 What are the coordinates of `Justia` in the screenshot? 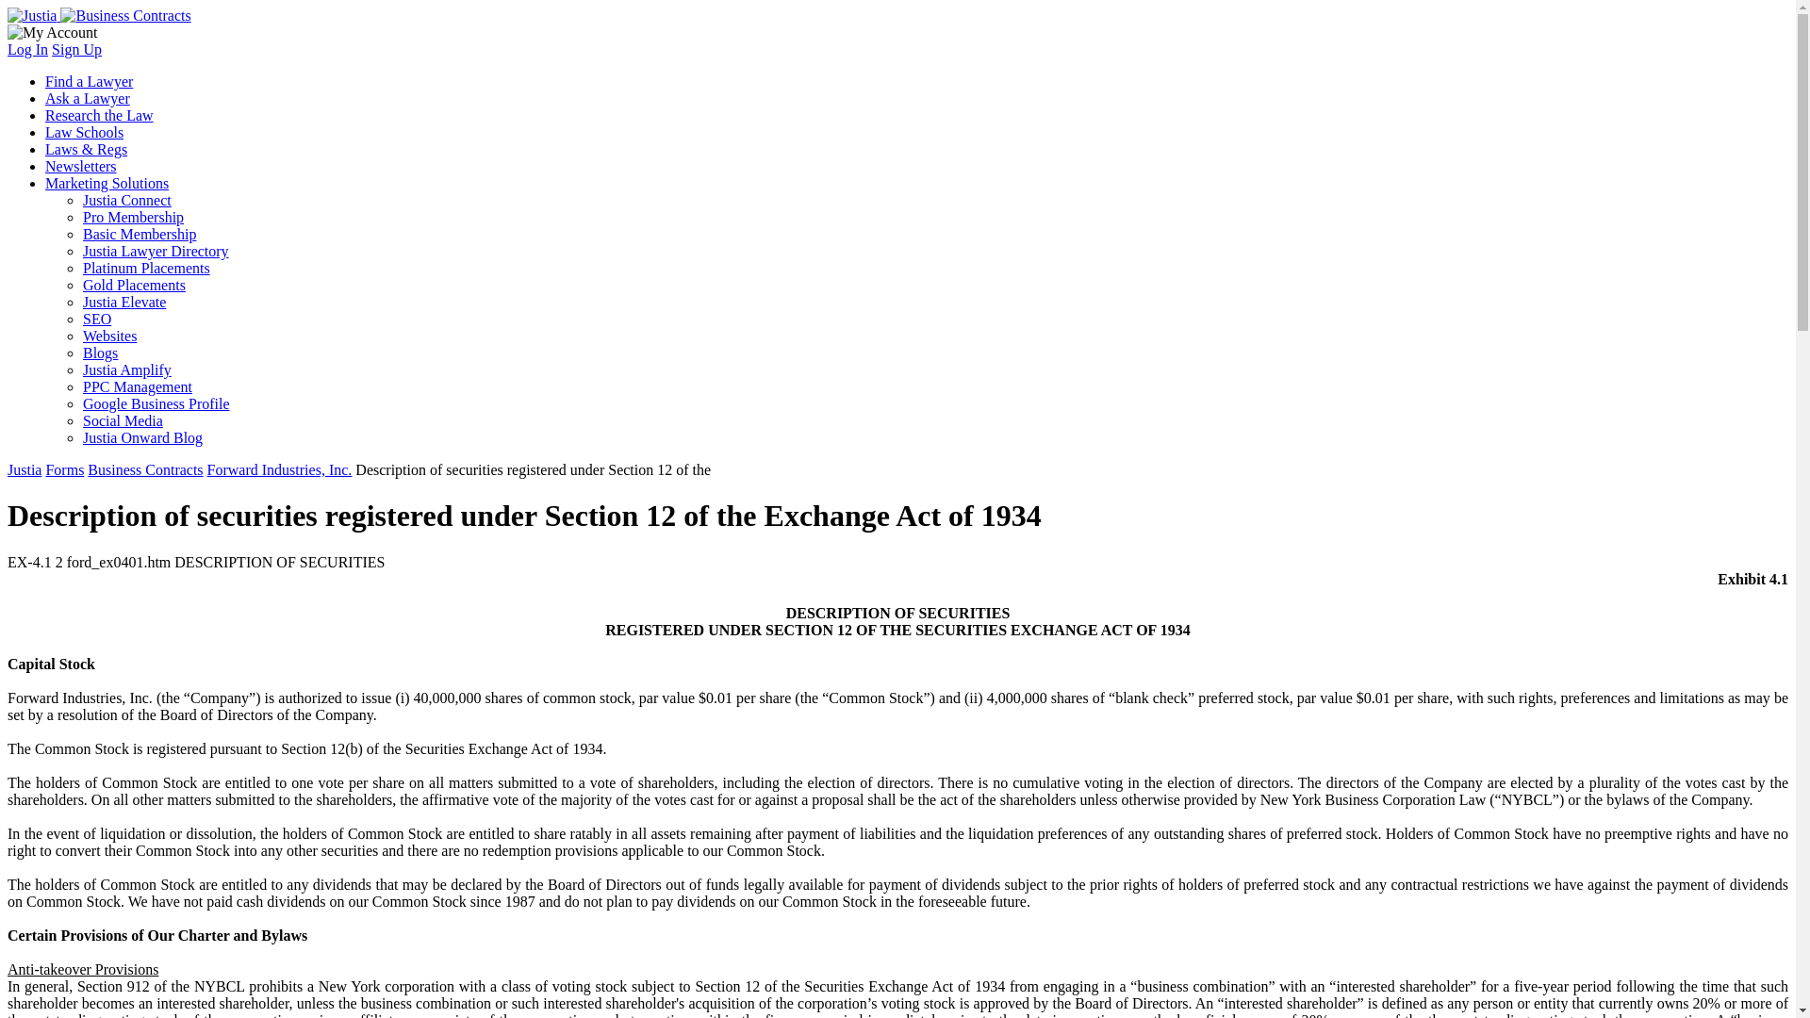 It's located at (25, 469).